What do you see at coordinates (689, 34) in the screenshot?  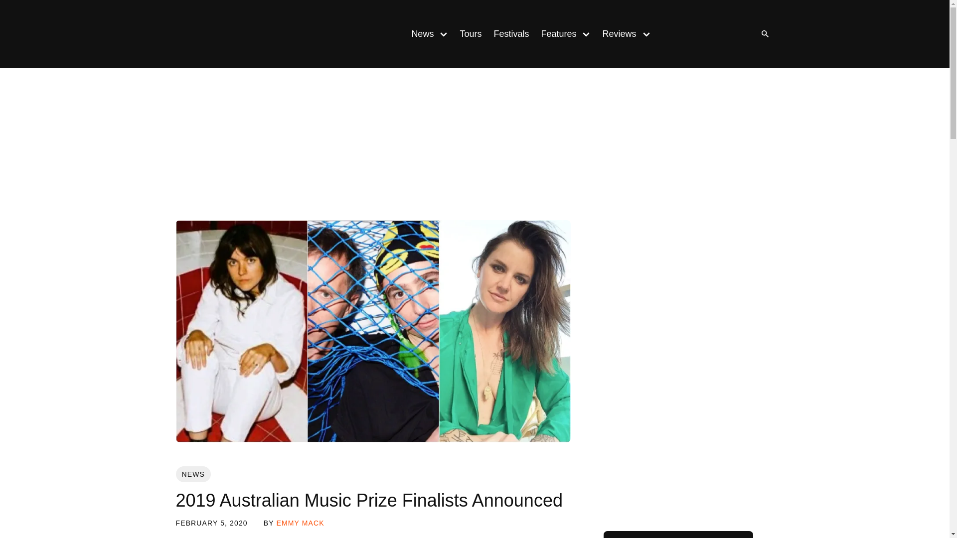 I see `Instagram` at bounding box center [689, 34].